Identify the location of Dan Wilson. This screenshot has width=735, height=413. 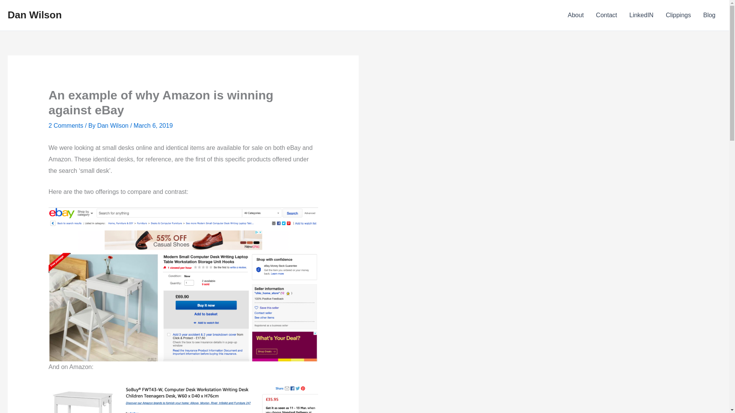
(113, 125).